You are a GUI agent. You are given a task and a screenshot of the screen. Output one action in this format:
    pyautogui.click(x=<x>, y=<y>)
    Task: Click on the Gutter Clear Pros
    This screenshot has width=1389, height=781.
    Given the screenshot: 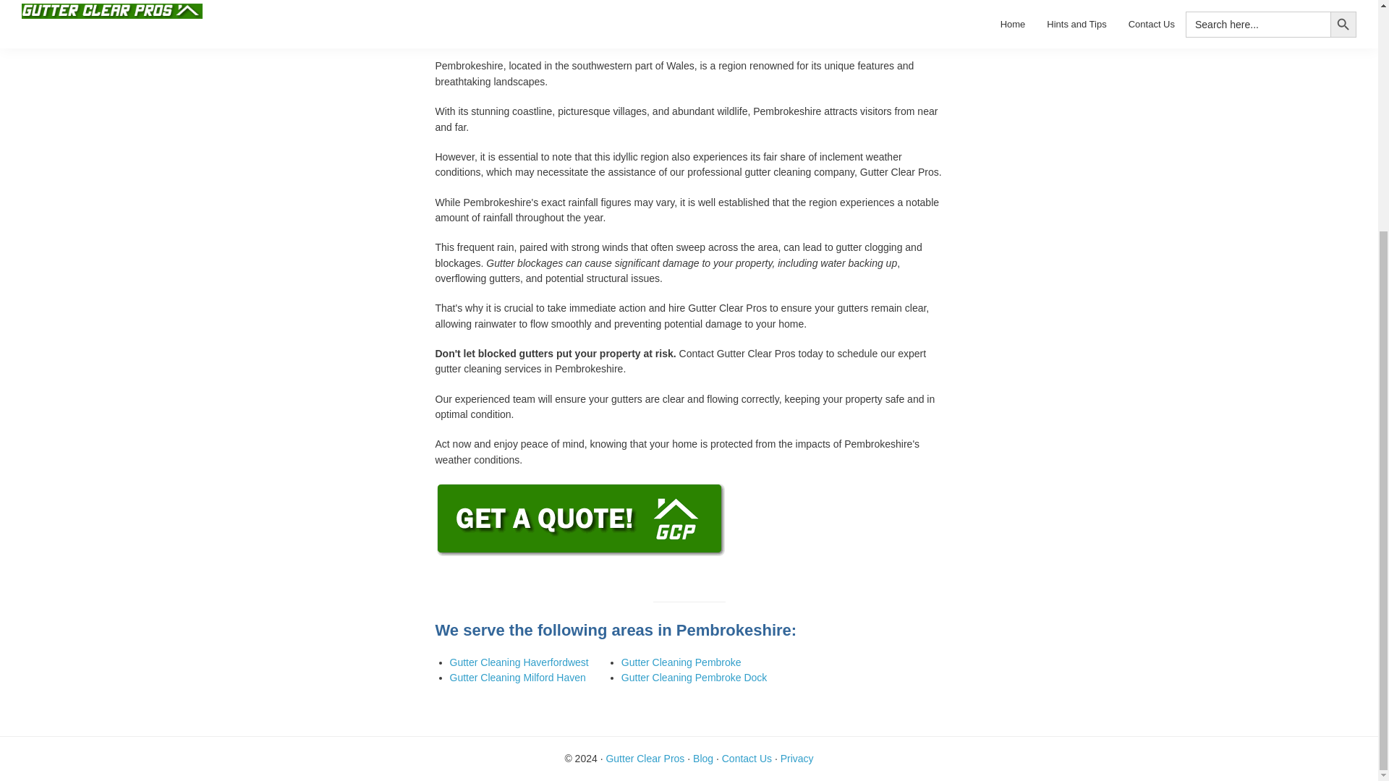 What is the action you would take?
    pyautogui.click(x=645, y=759)
    